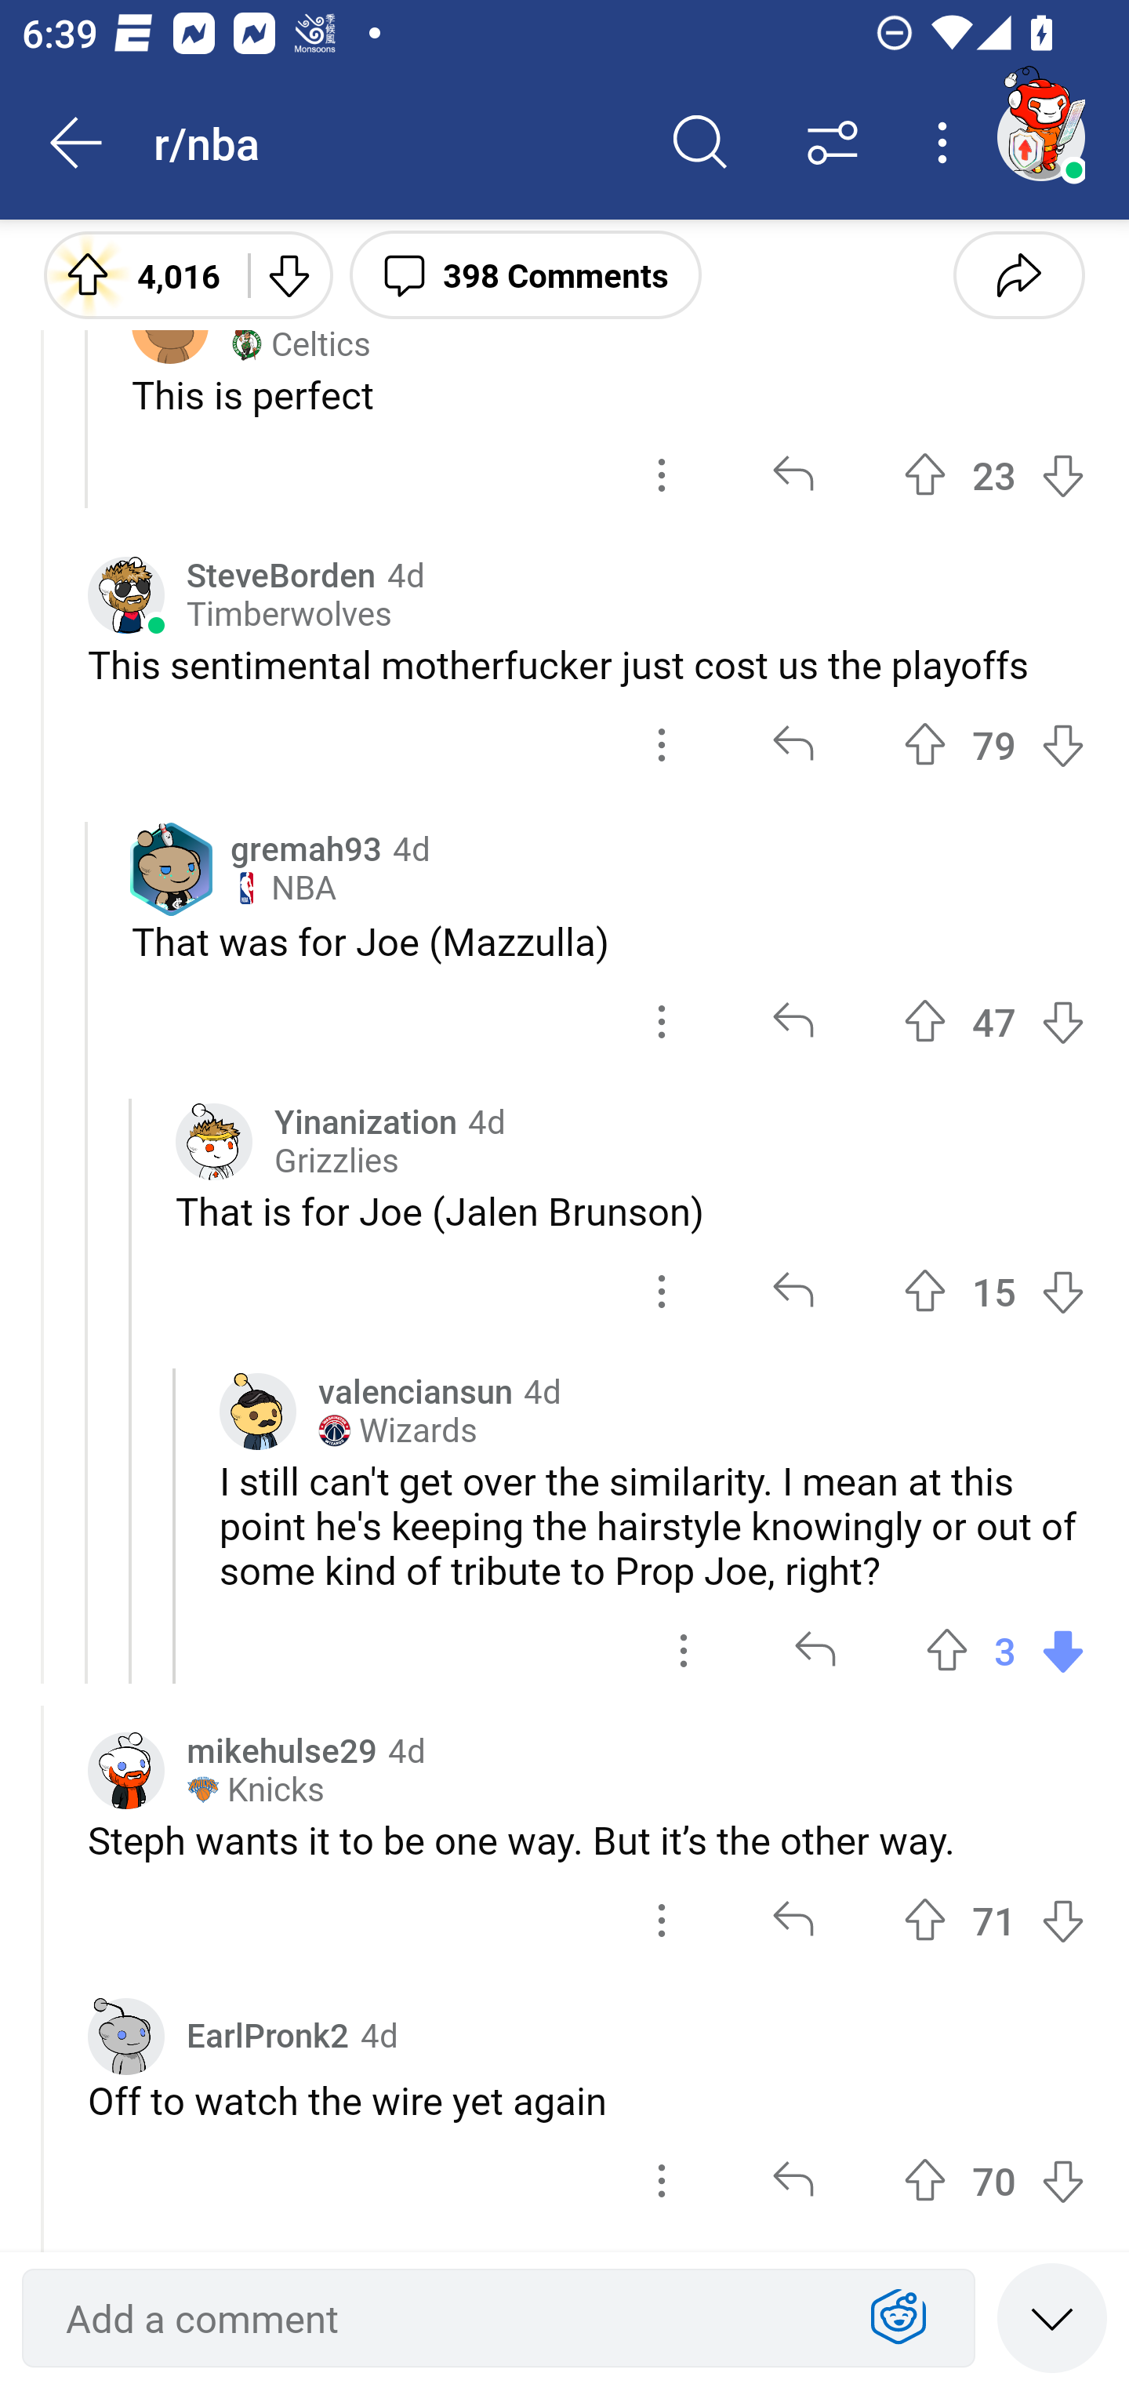 The height and width of the screenshot is (2384, 1129). I want to click on Custom avatar, so click(214, 1142).